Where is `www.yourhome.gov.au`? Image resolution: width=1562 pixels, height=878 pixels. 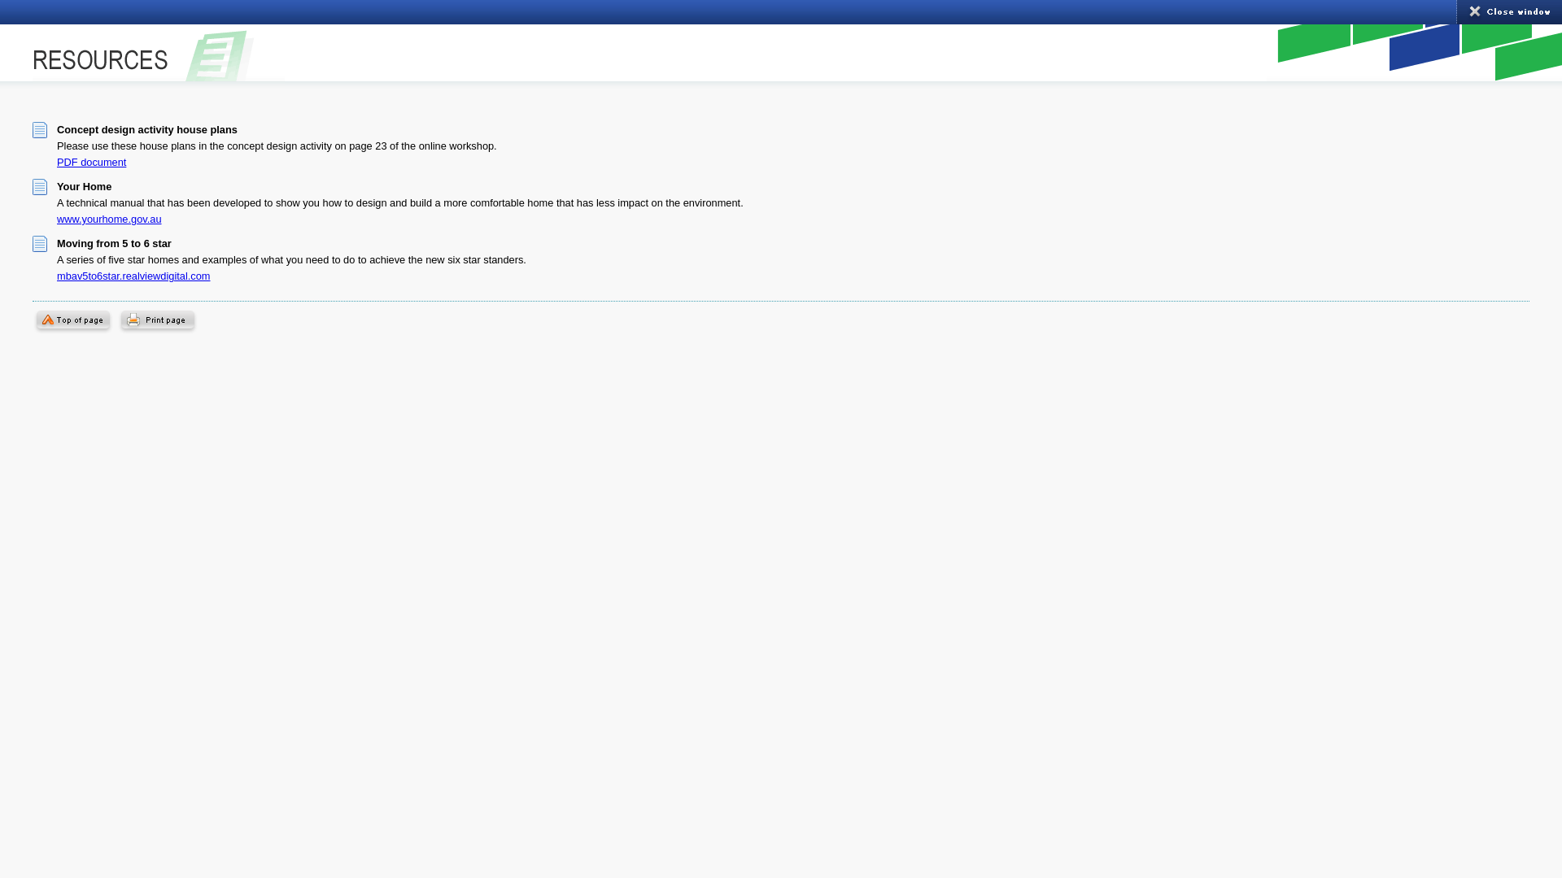 www.yourhome.gov.au is located at coordinates (109, 219).